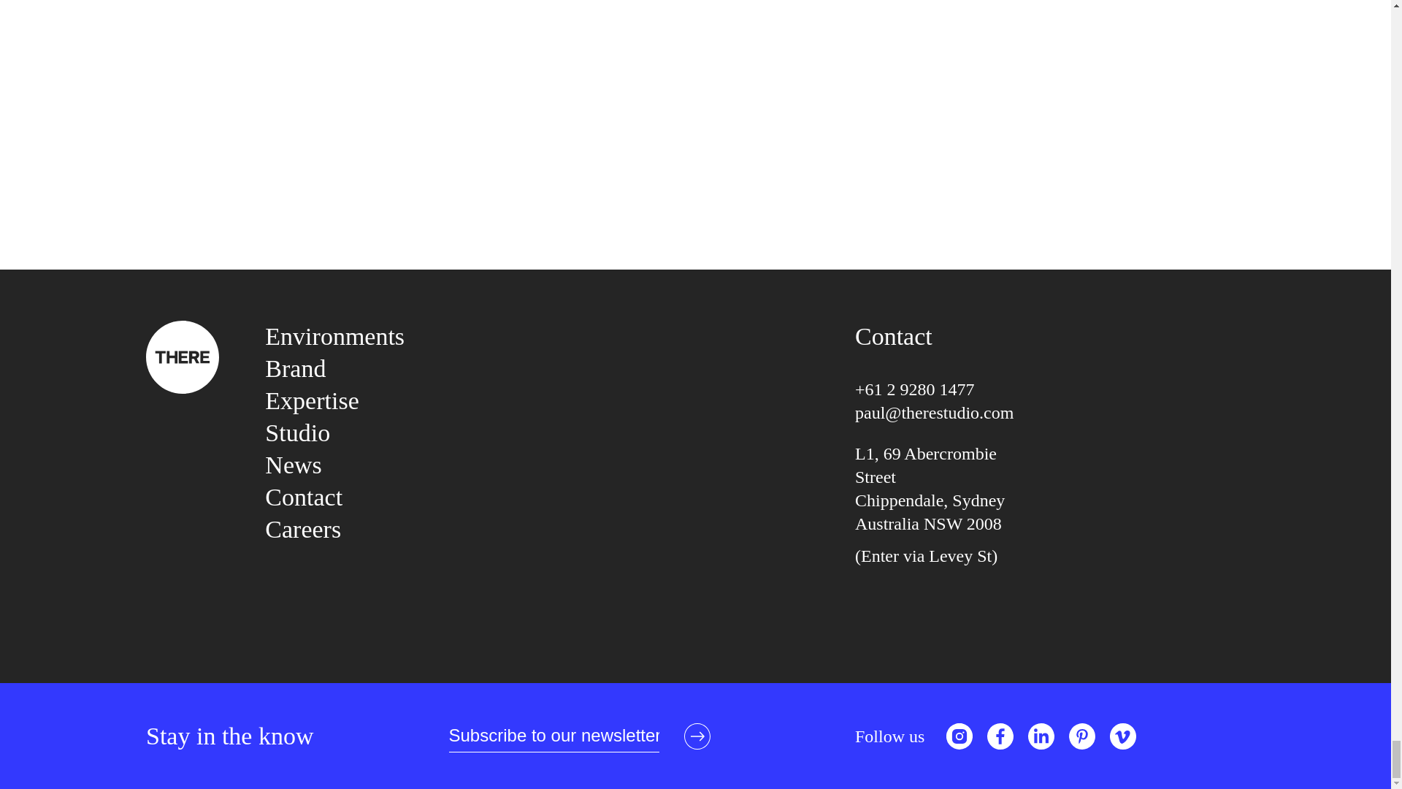 The height and width of the screenshot is (789, 1402). I want to click on Send, so click(697, 736).